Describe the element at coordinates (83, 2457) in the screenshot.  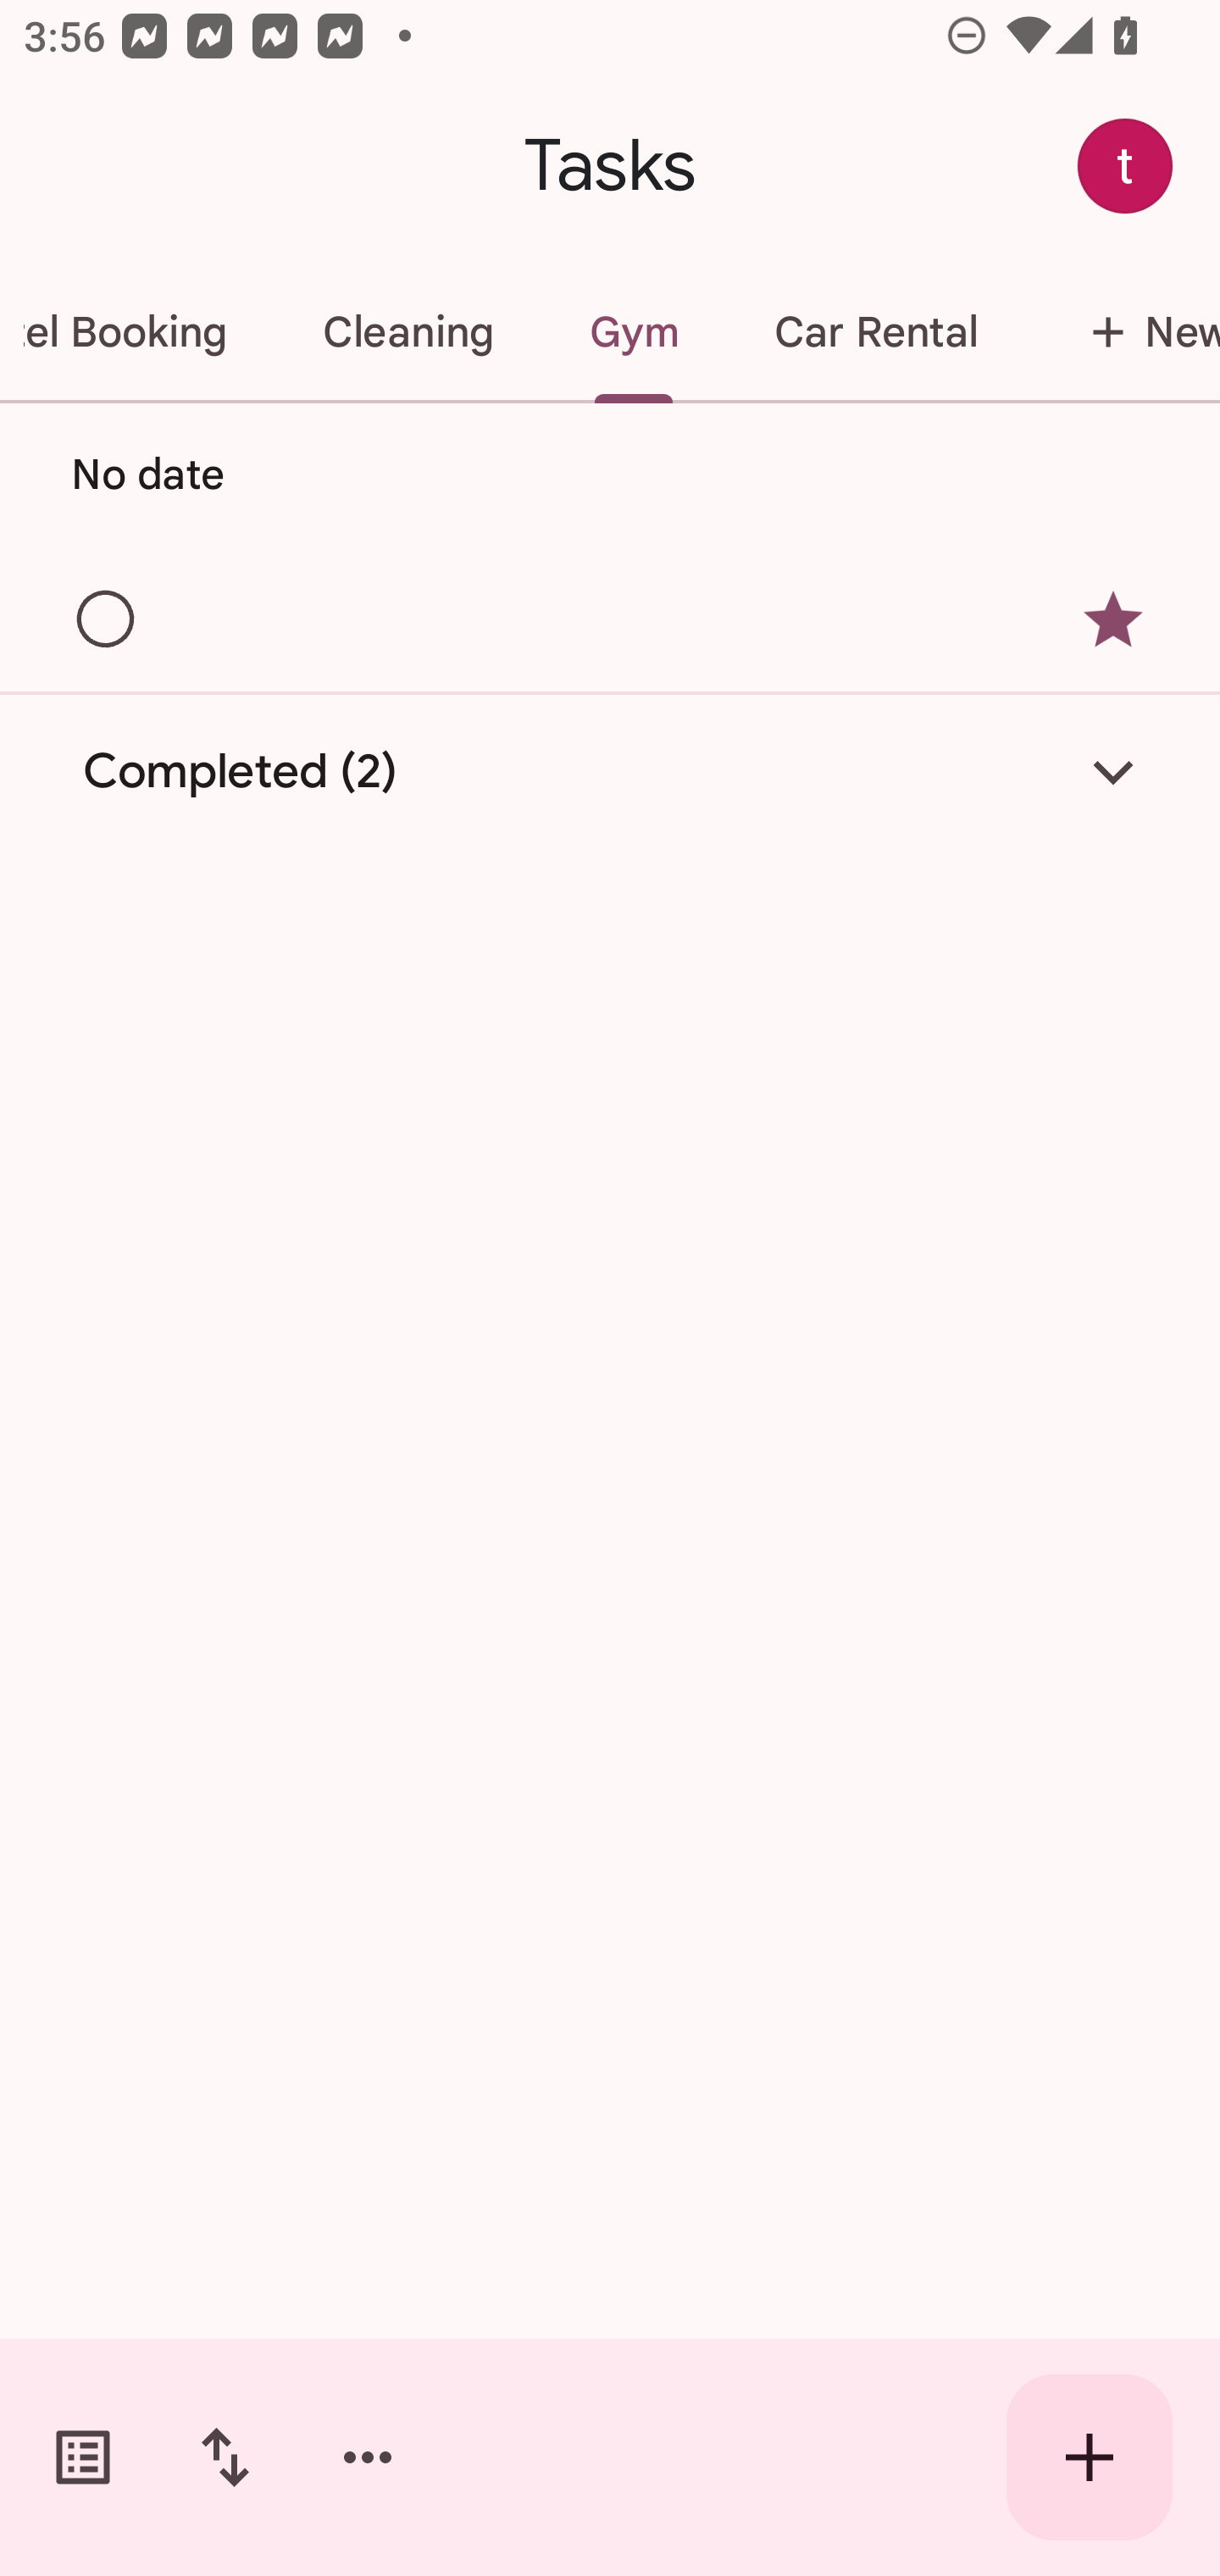
I see `Switch task lists` at that location.